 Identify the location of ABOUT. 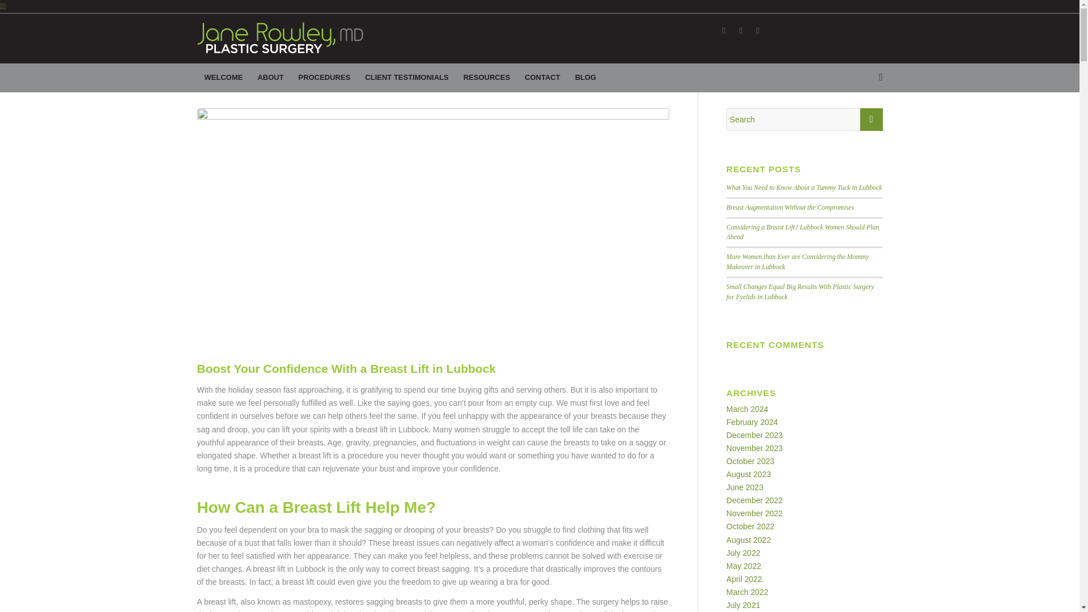
(270, 78).